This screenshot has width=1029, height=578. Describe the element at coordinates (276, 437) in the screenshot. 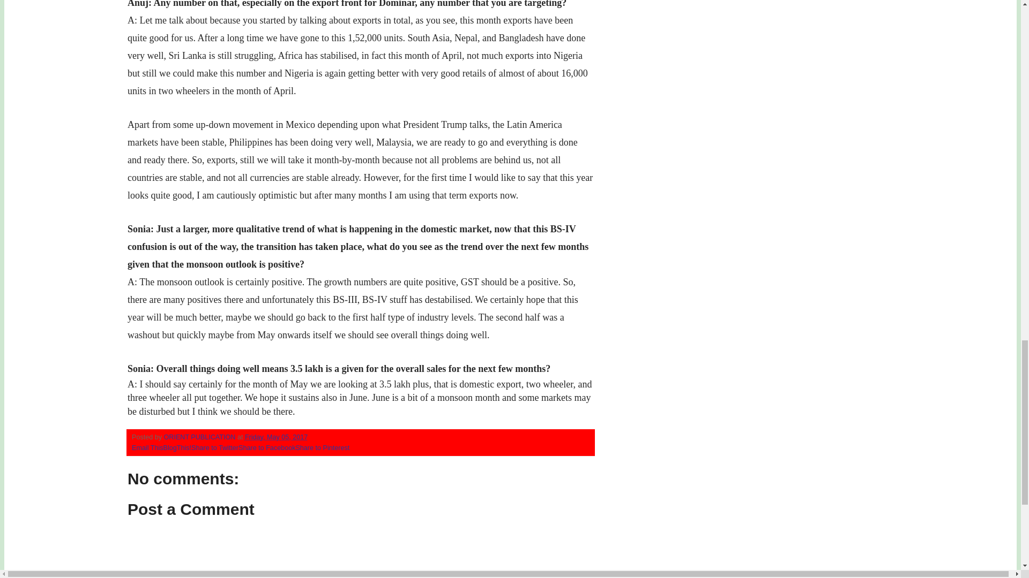

I see `permanent link` at that location.